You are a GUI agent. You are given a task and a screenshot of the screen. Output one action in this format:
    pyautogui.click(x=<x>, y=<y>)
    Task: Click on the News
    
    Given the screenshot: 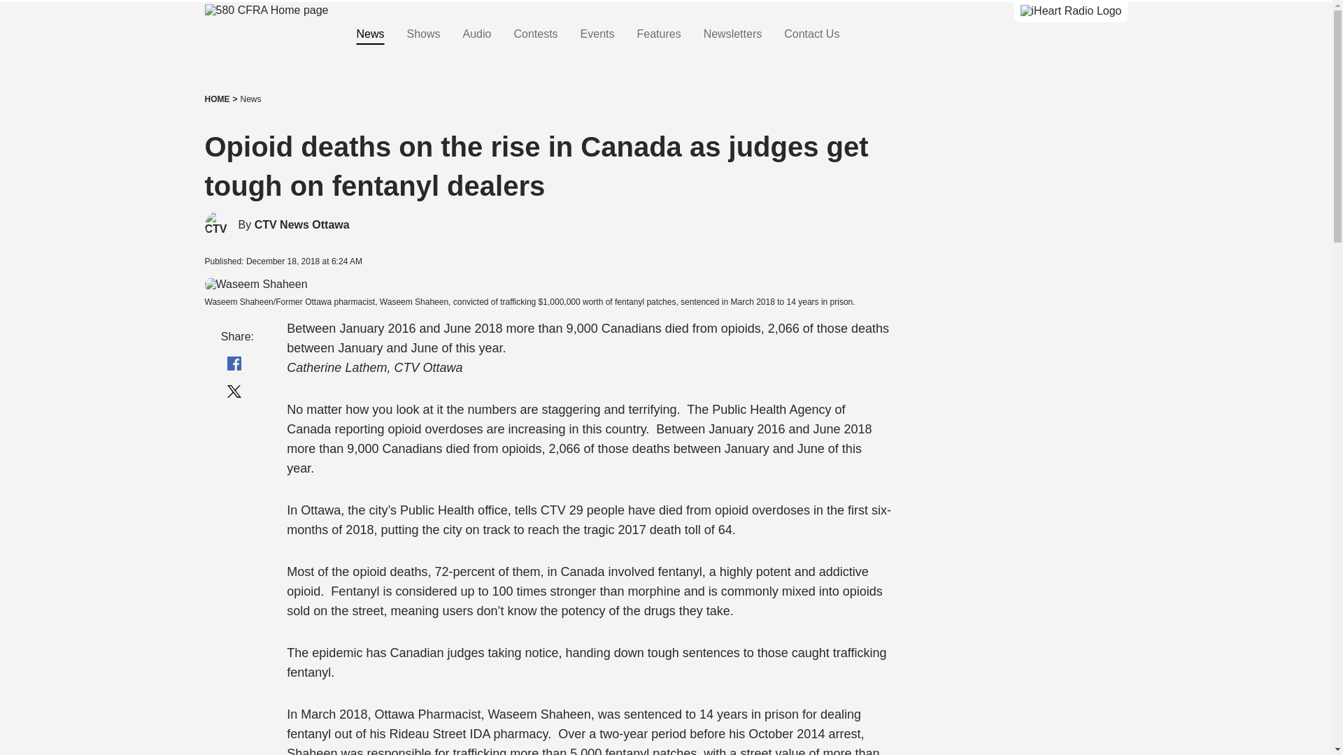 What is the action you would take?
    pyautogui.click(x=250, y=99)
    